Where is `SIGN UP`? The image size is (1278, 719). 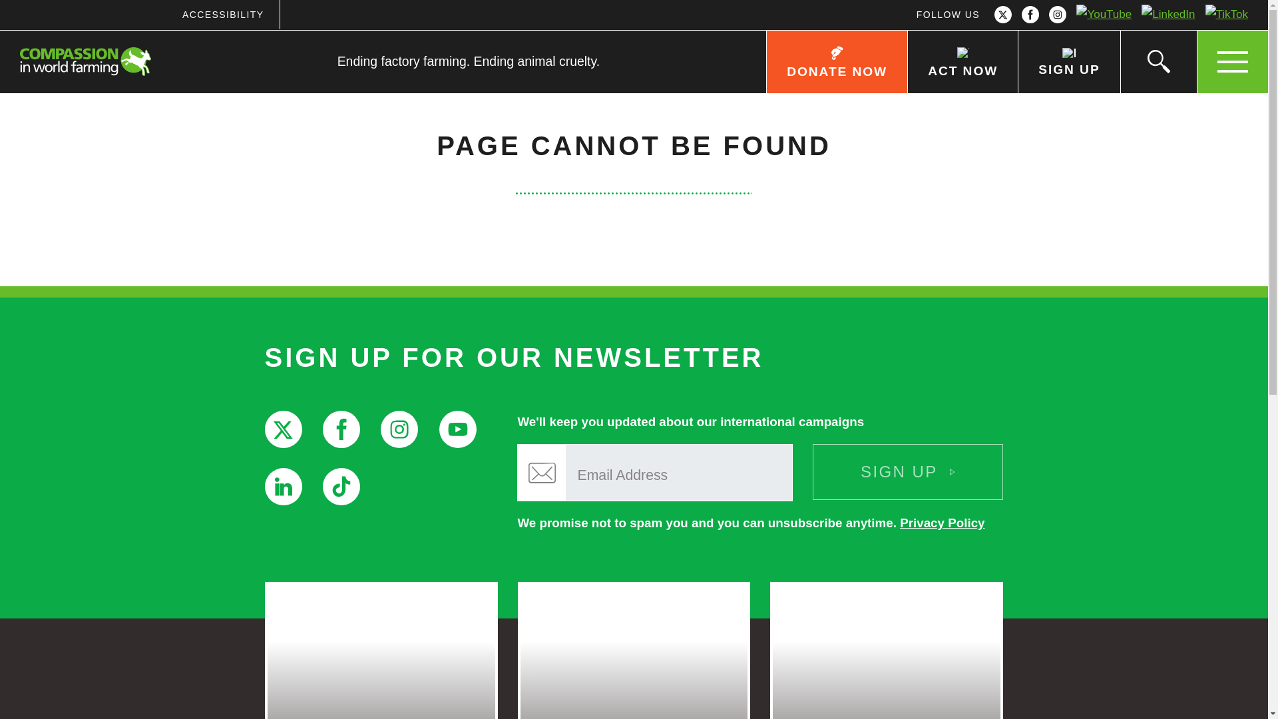
SIGN UP is located at coordinates (1068, 62).